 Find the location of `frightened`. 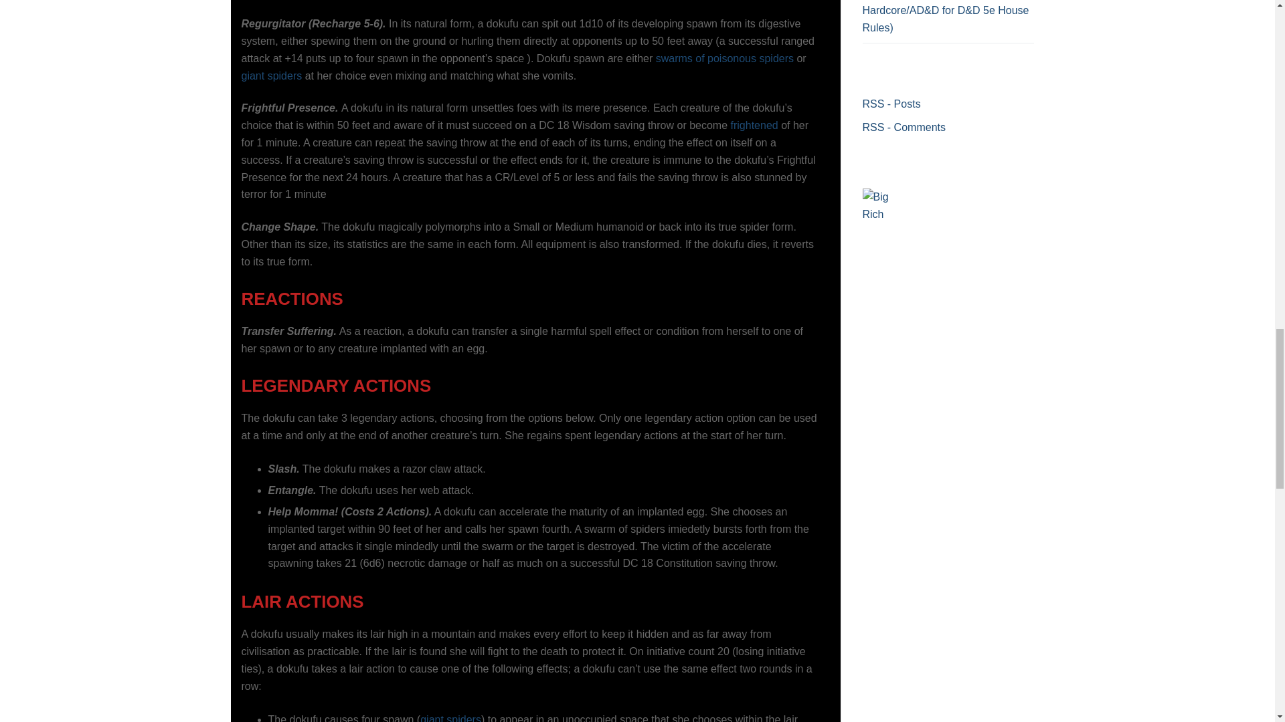

frightened is located at coordinates (755, 125).